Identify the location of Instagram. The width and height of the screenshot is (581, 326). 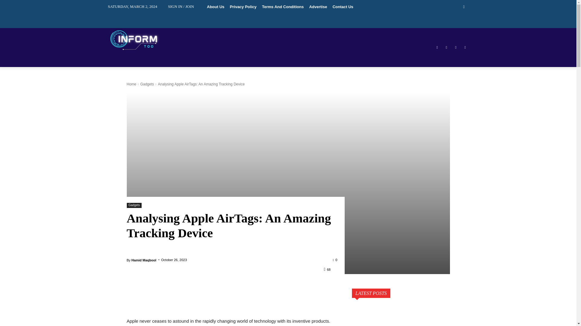
(446, 47).